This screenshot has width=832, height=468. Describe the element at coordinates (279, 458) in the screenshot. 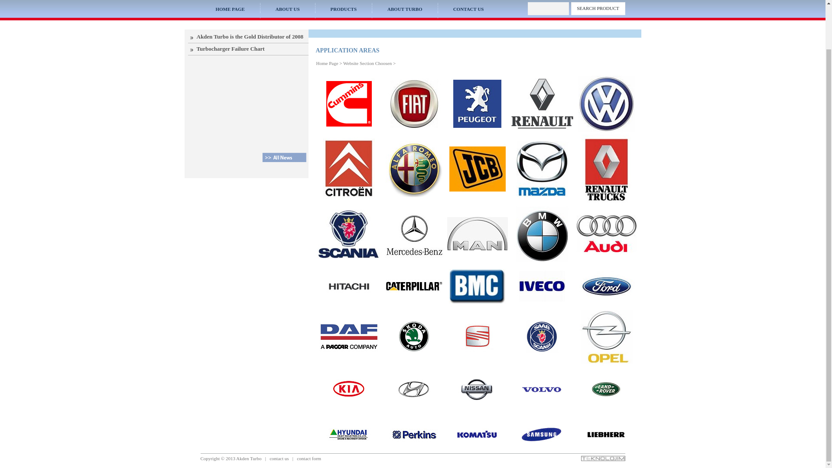

I see `contact us` at that location.